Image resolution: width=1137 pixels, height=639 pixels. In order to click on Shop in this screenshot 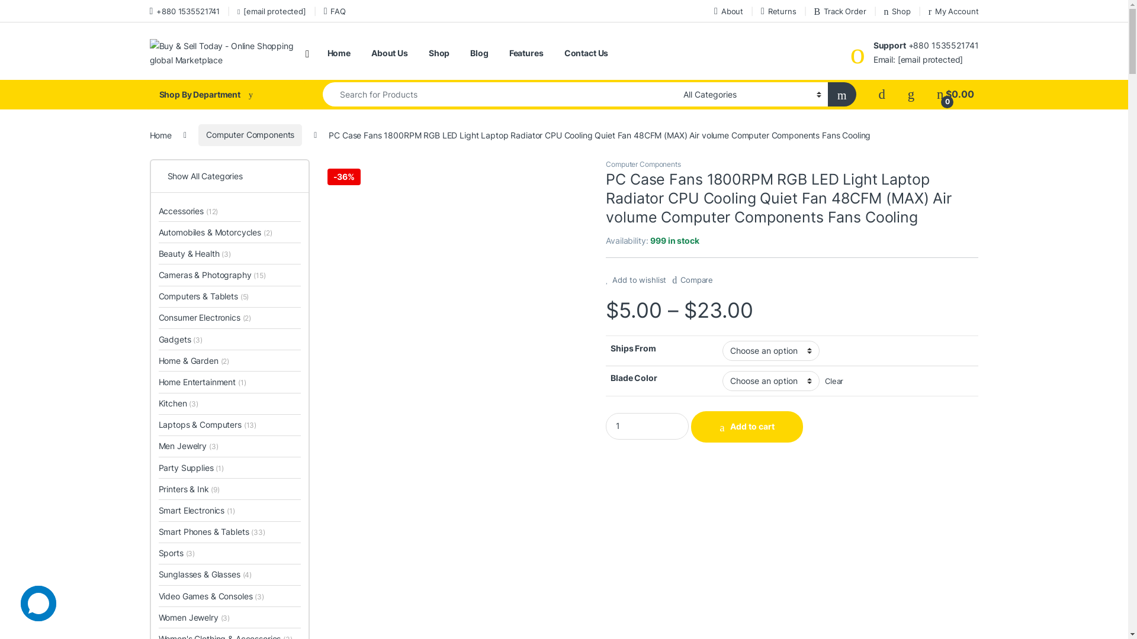, I will do `click(439, 53)`.